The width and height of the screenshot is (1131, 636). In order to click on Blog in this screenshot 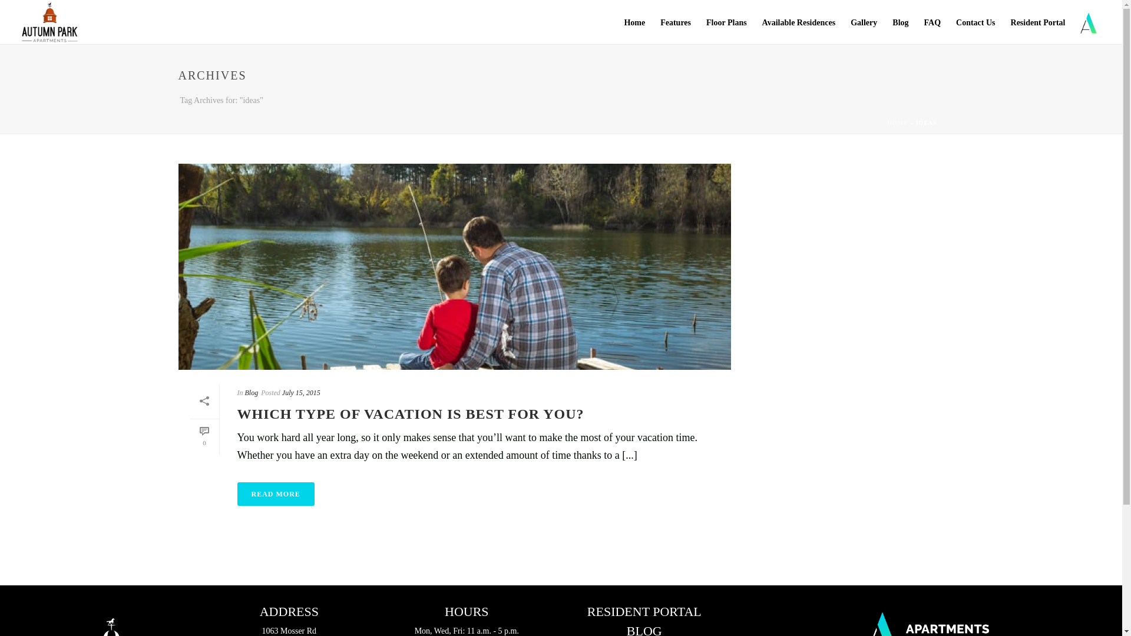, I will do `click(900, 22)`.